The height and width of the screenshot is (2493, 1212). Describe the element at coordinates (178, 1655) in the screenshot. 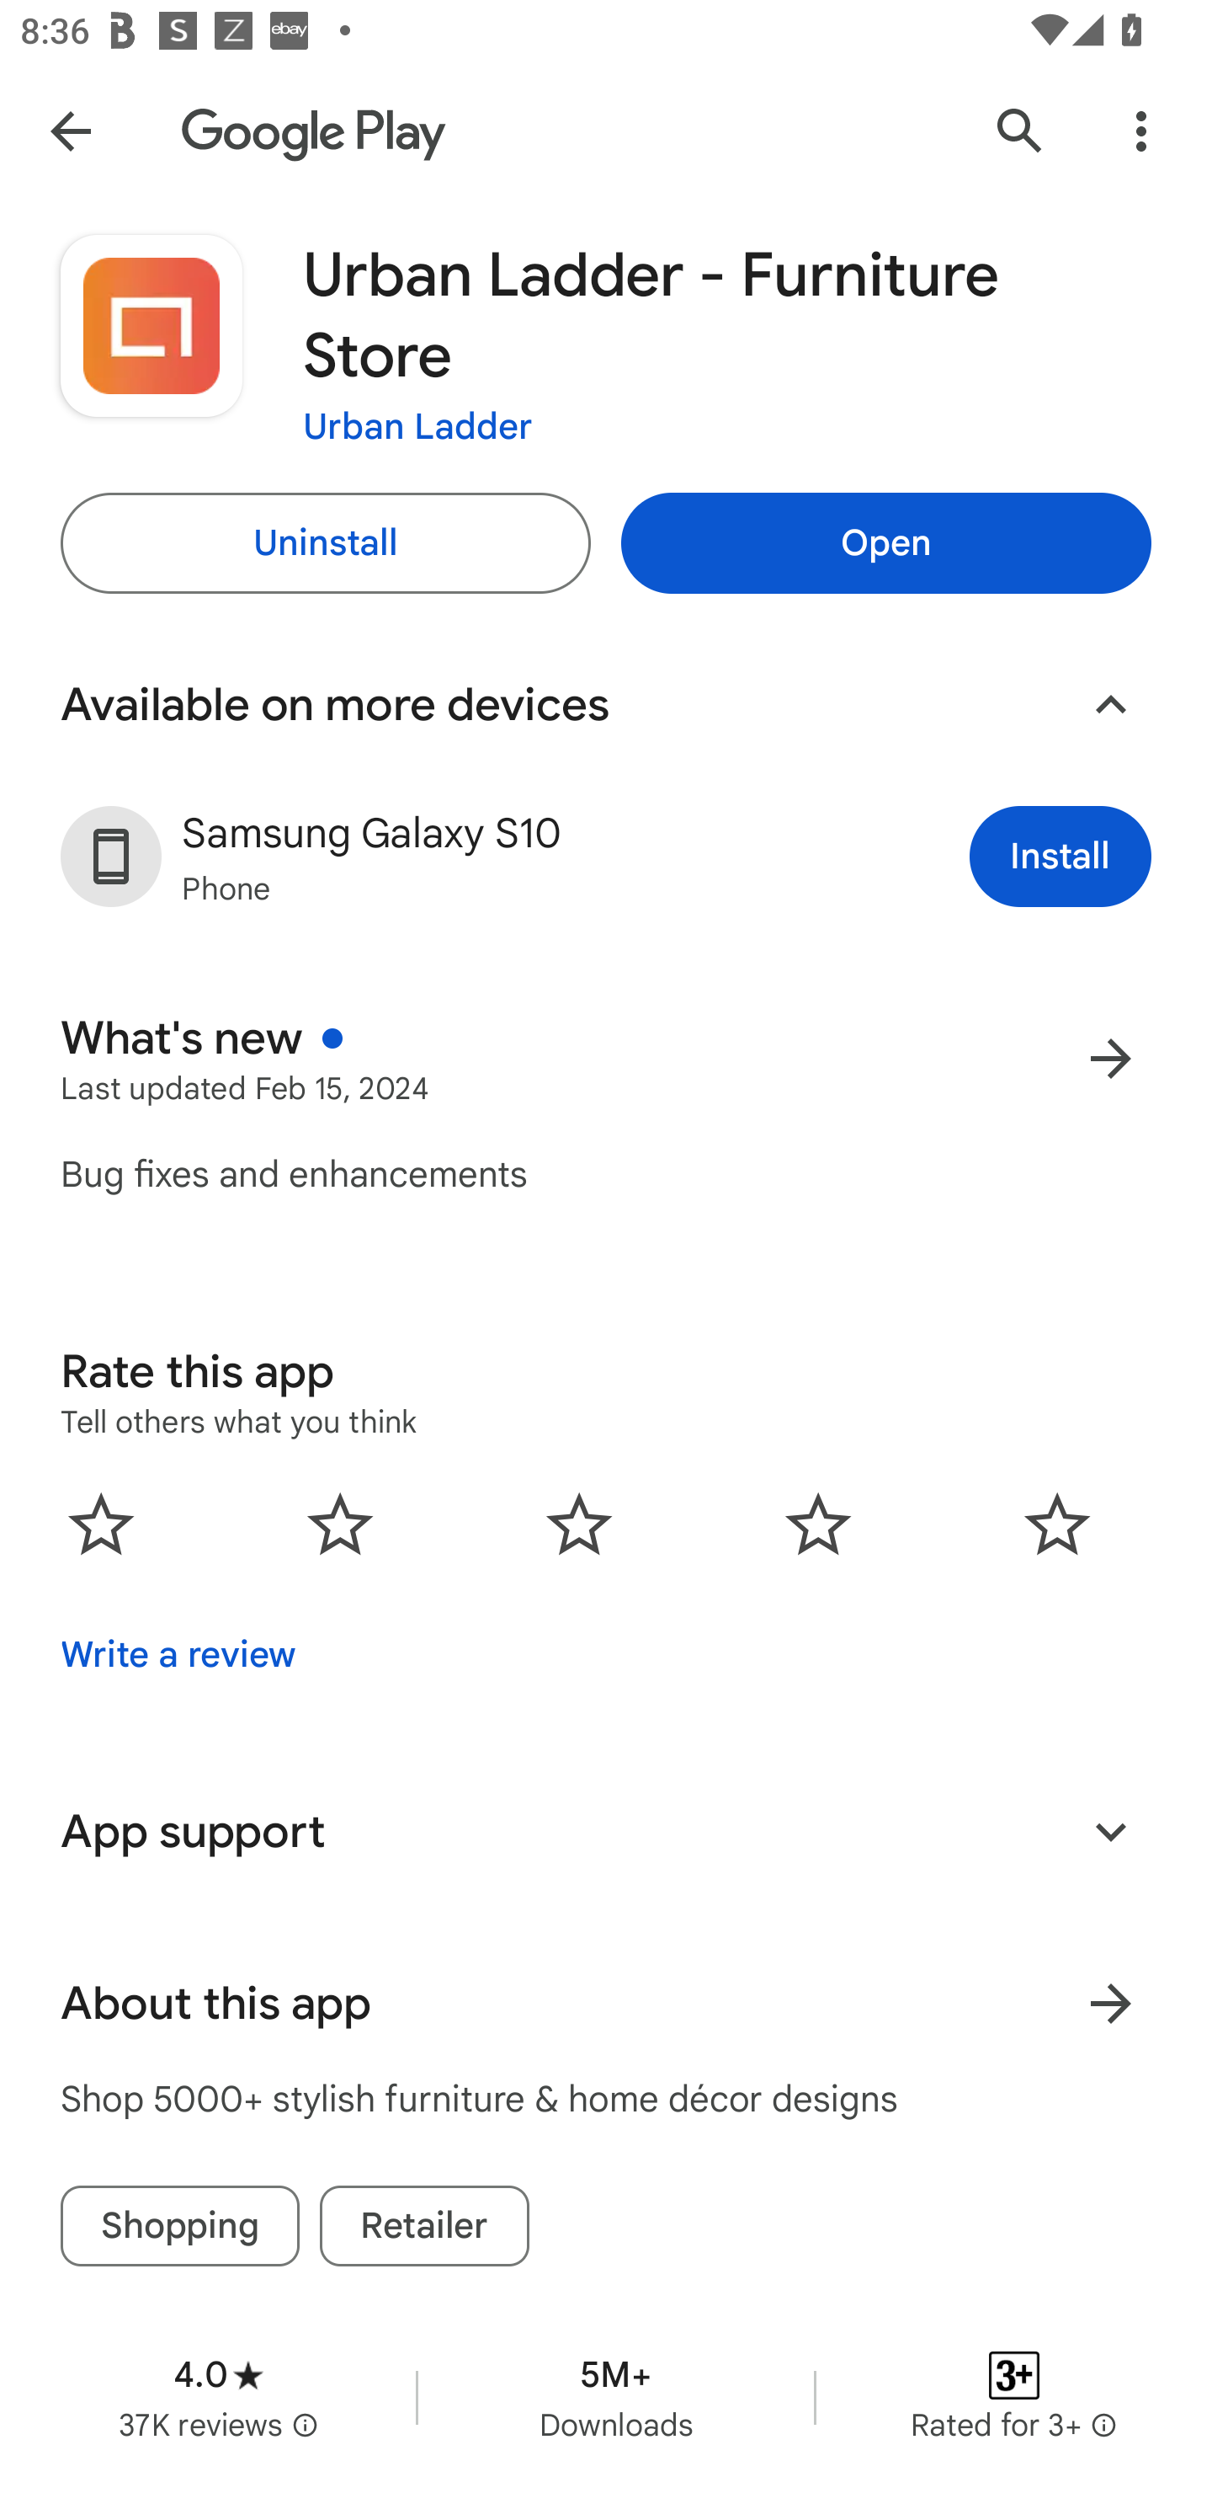

I see `Write a review` at that location.